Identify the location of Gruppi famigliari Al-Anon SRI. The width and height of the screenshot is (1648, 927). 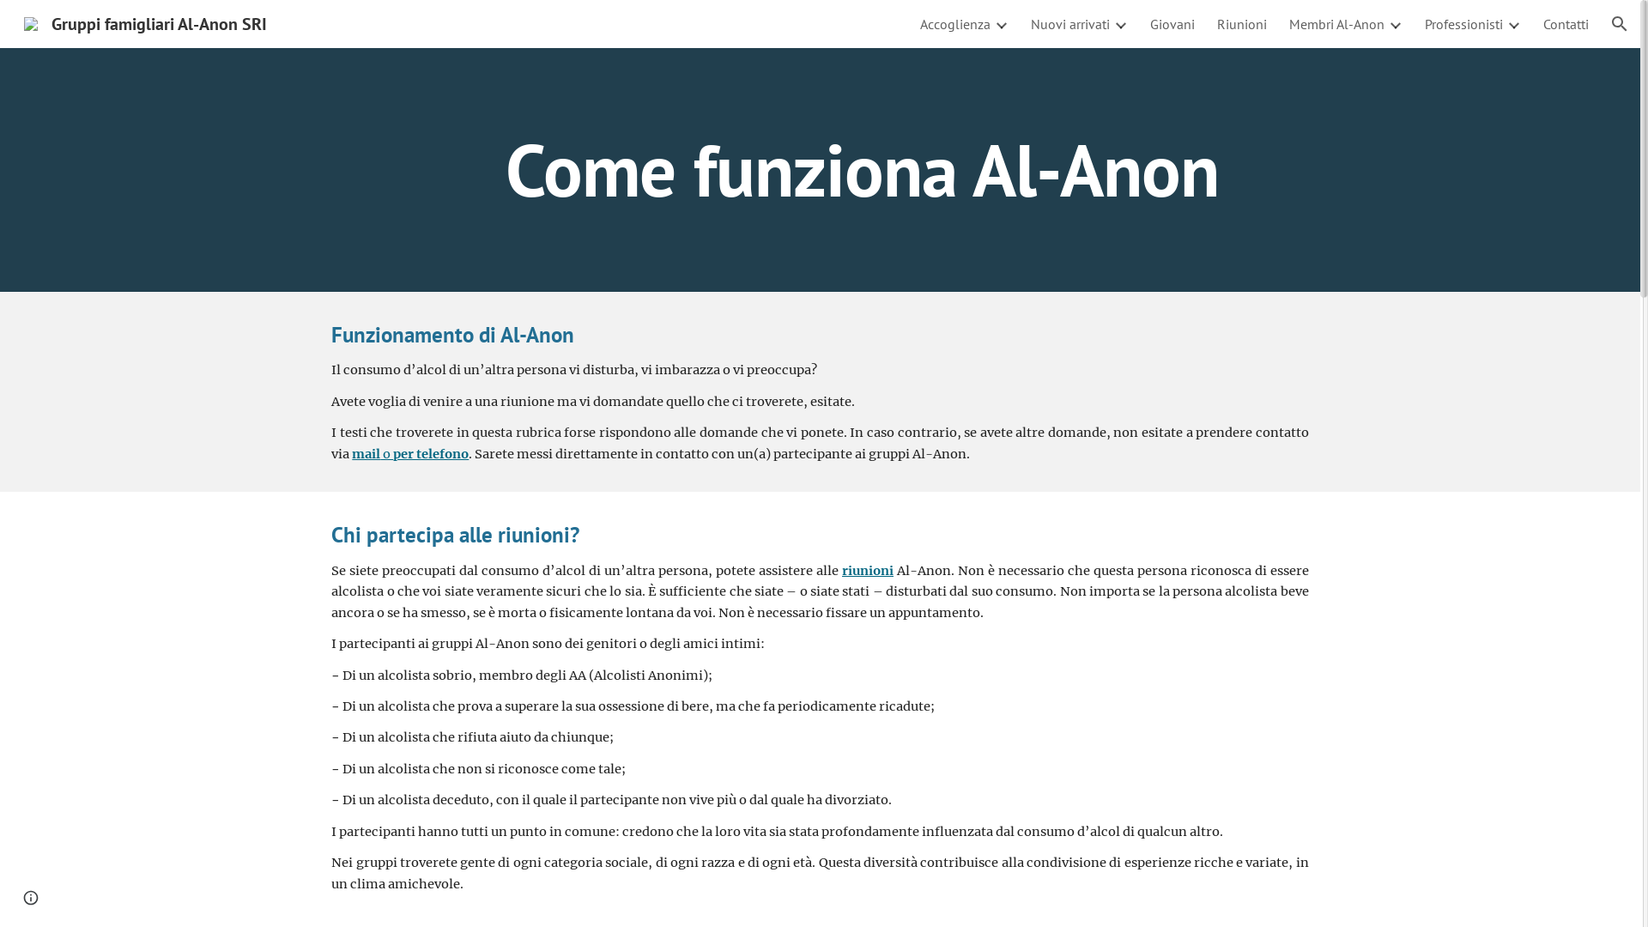
(146, 22).